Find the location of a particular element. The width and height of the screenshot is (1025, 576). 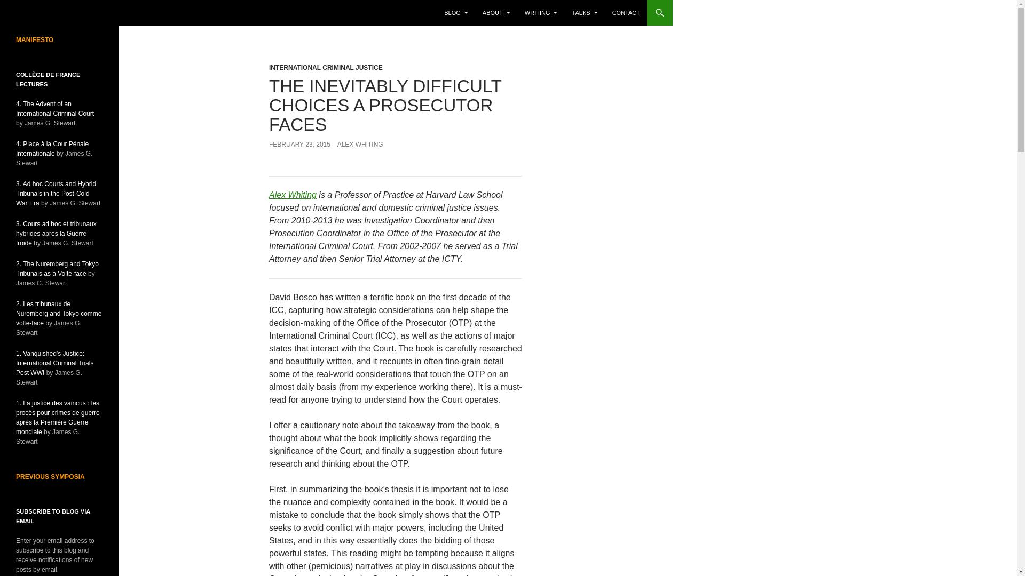

INTERNATIONAL CRIMINAL JUSTICE is located at coordinates (326, 67).